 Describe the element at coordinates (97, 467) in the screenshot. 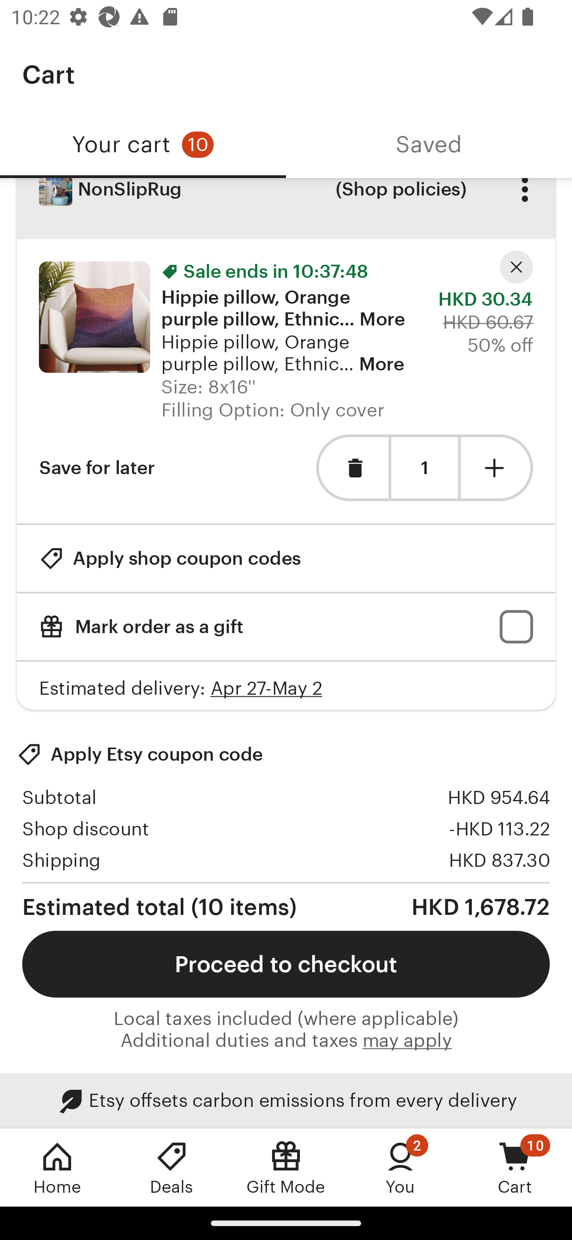

I see `Save for later` at that location.